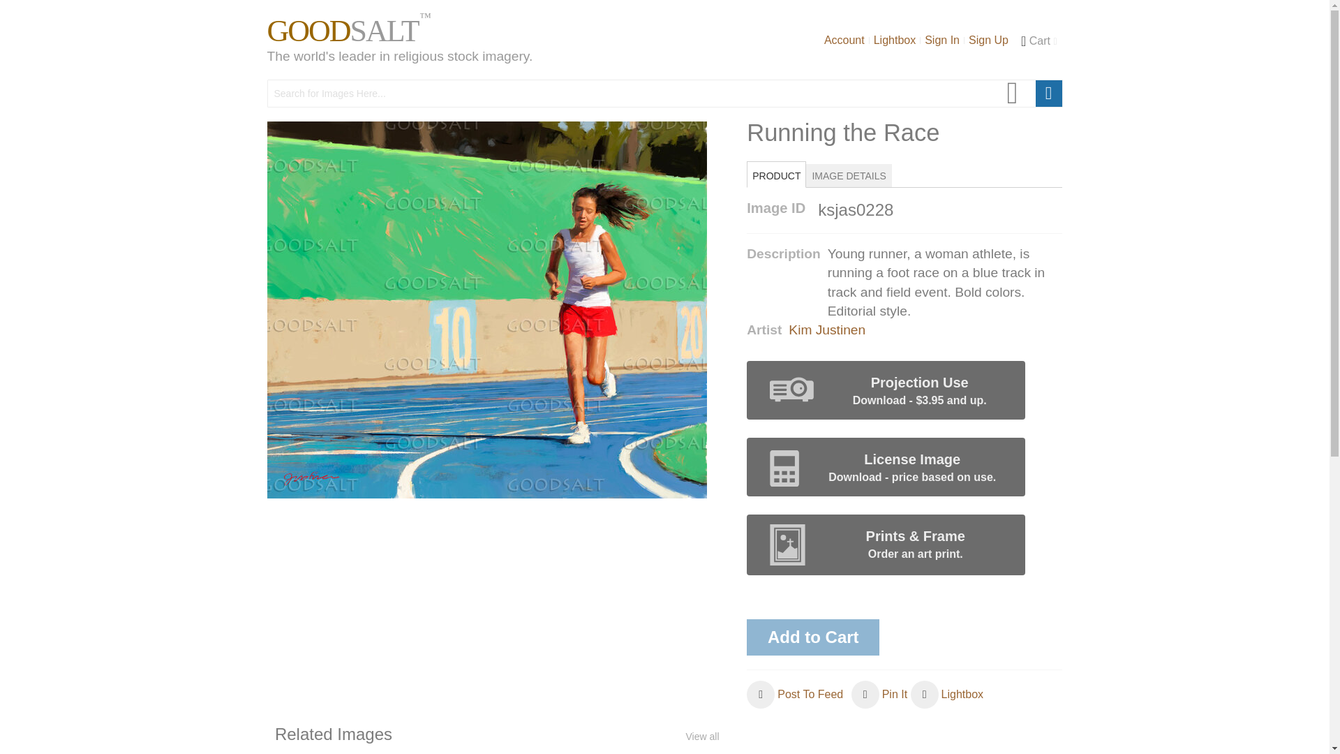  I want to click on Search, so click(1049, 94).